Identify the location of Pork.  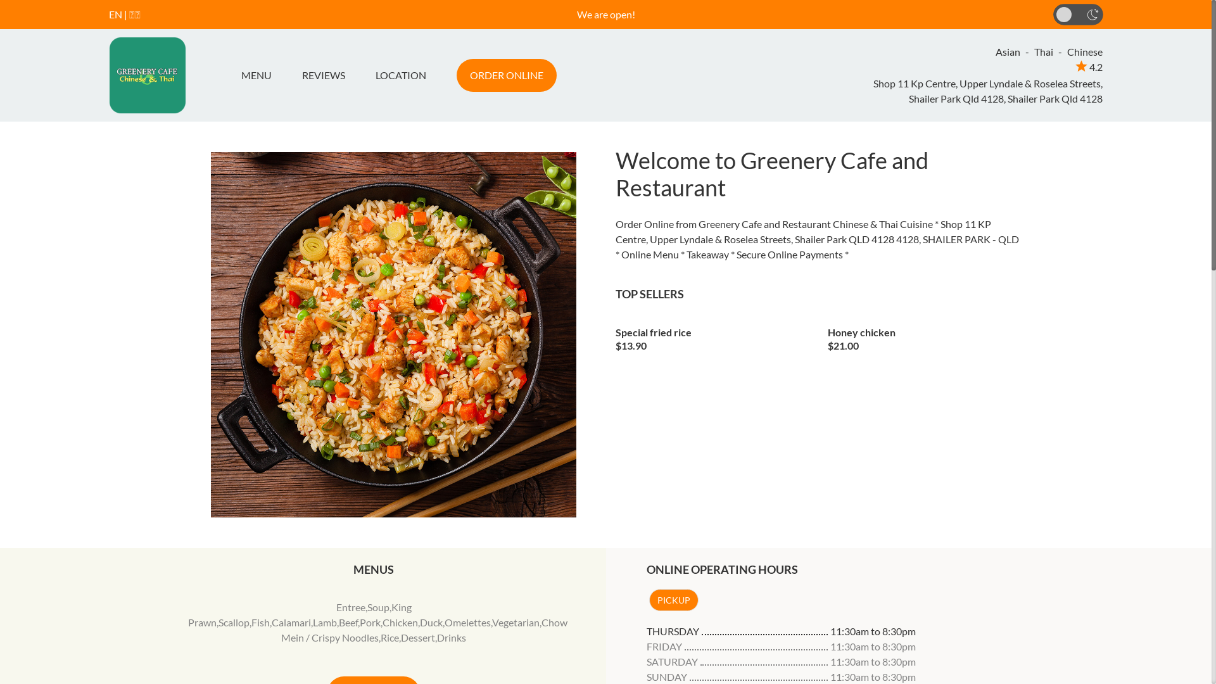
(370, 622).